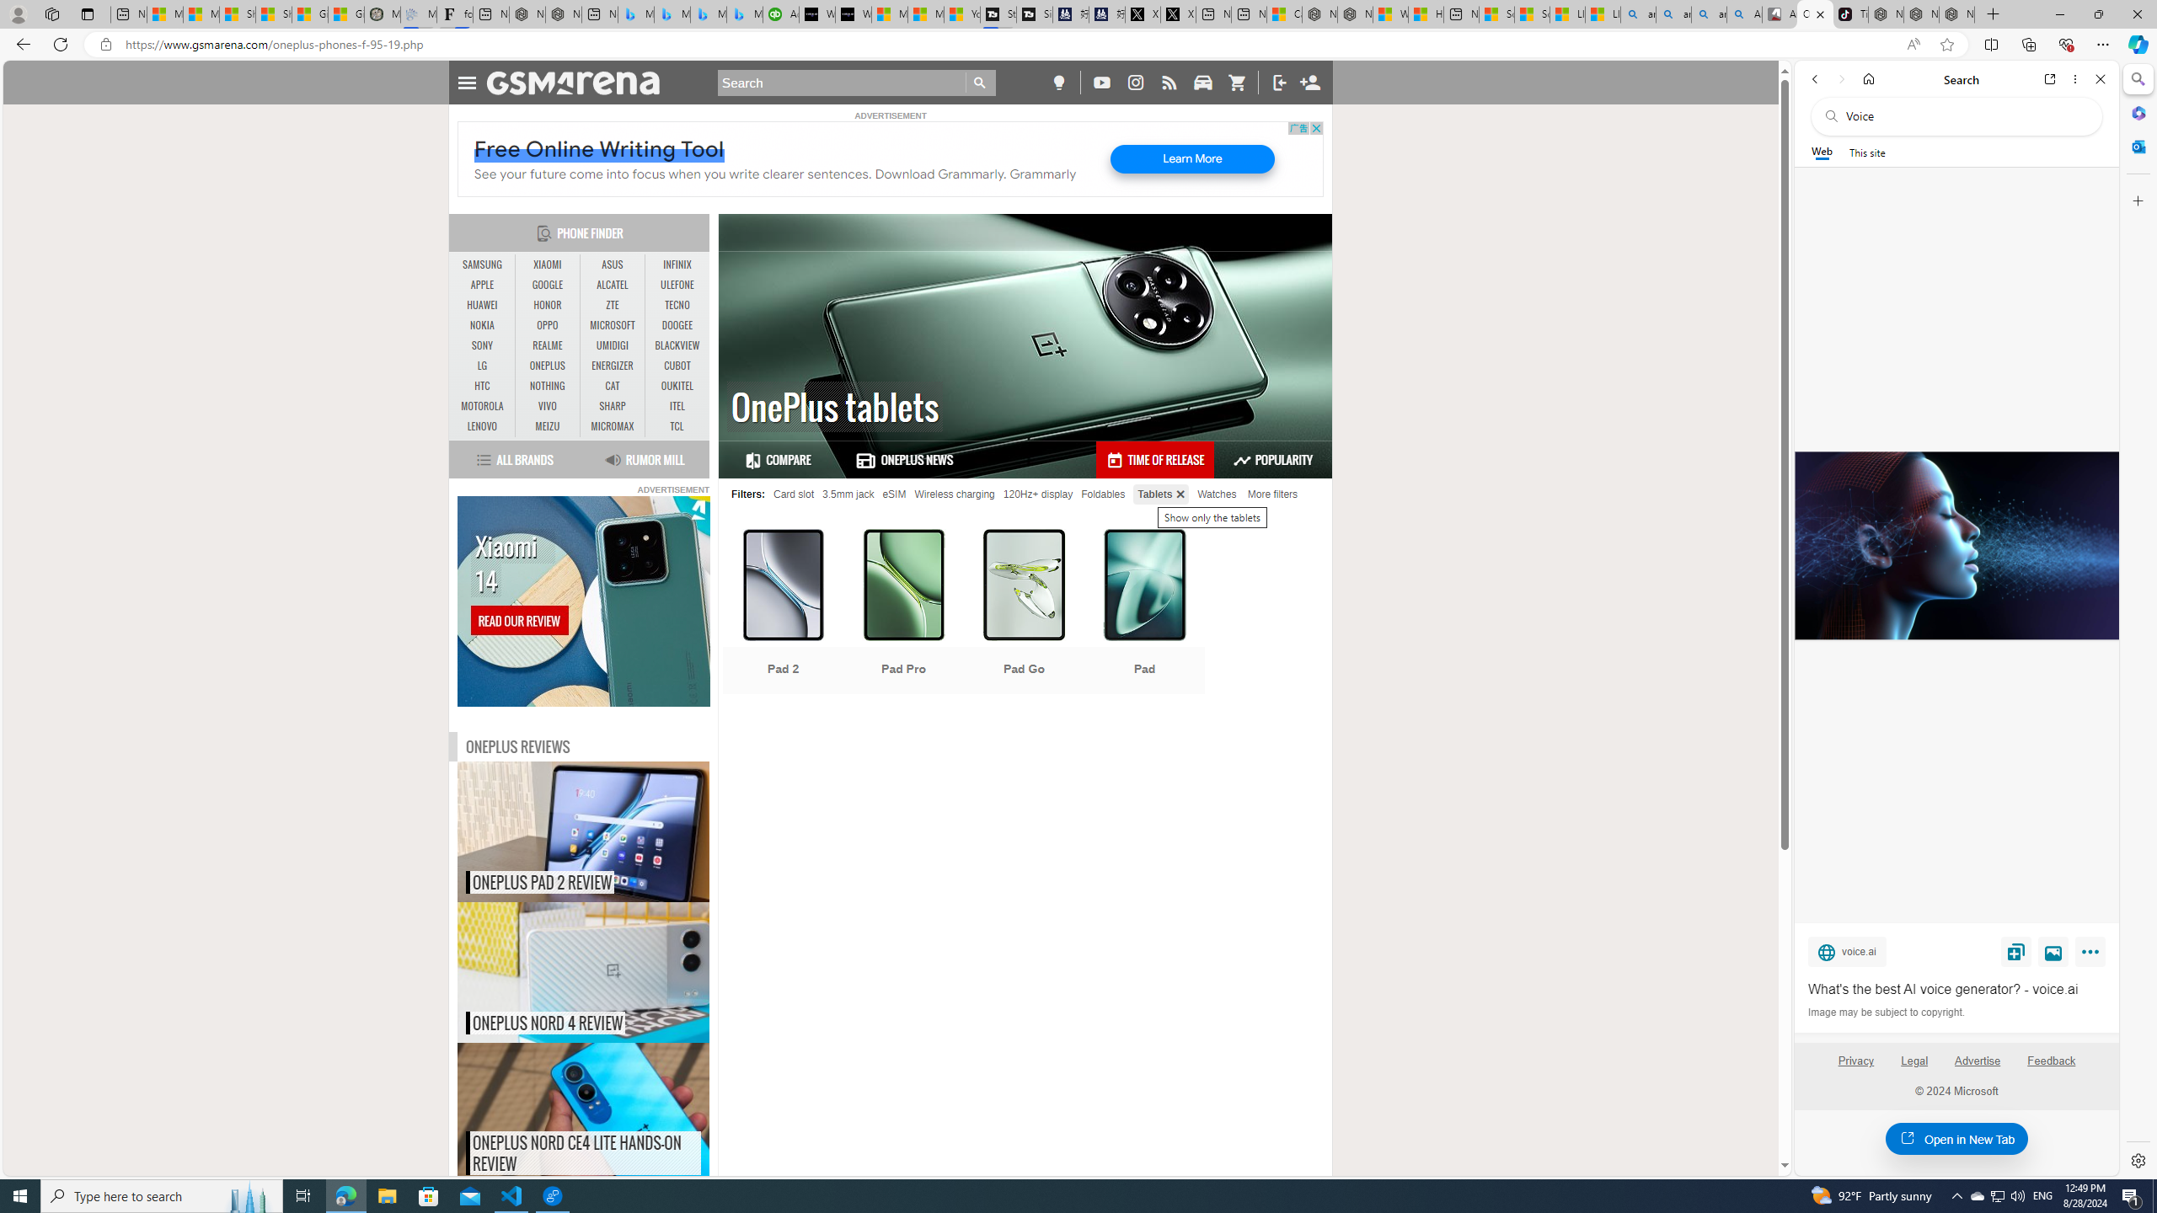 This screenshot has width=2157, height=1213. Describe the element at coordinates (1025, 613) in the screenshot. I see `Pad Go` at that location.